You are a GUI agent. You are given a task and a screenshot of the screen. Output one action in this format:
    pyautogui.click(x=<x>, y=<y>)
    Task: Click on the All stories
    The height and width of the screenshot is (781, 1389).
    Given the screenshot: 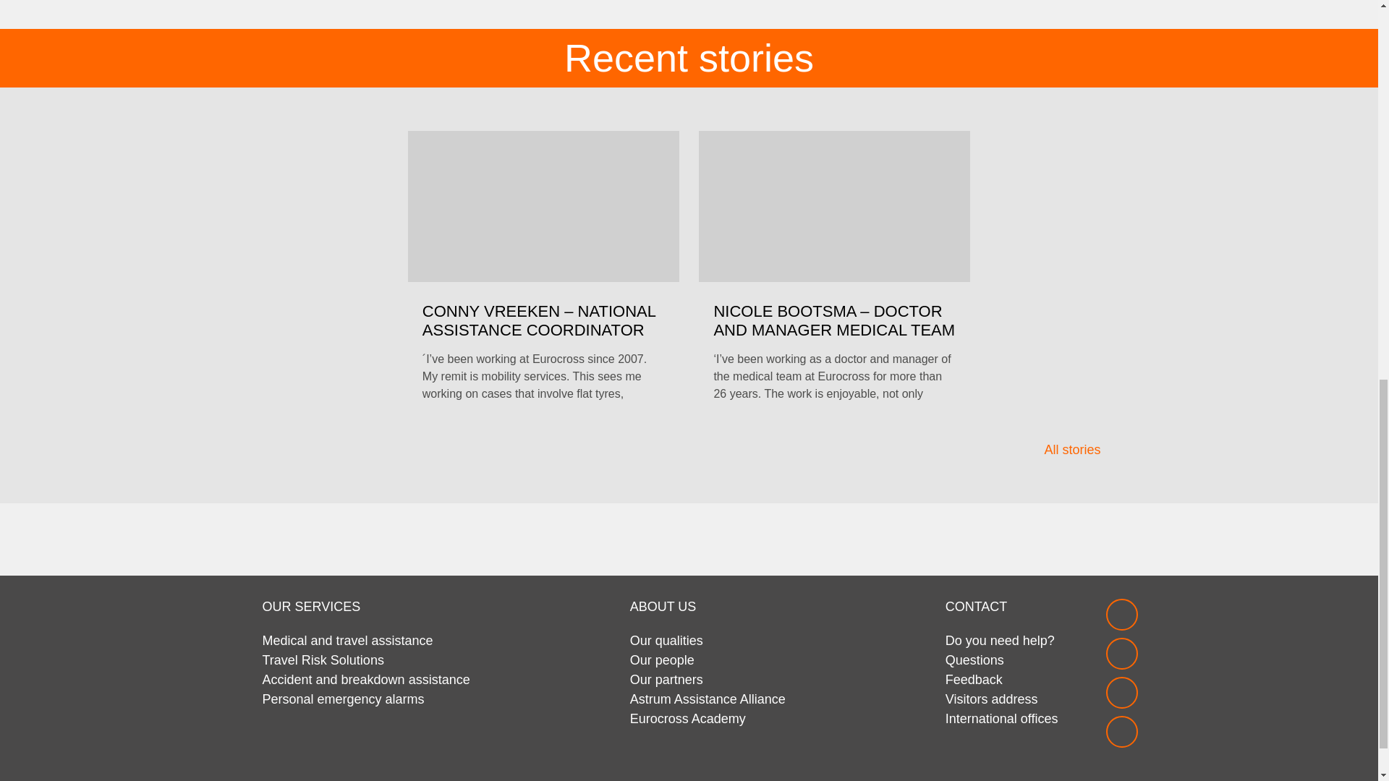 What is the action you would take?
    pyautogui.click(x=1079, y=450)
    